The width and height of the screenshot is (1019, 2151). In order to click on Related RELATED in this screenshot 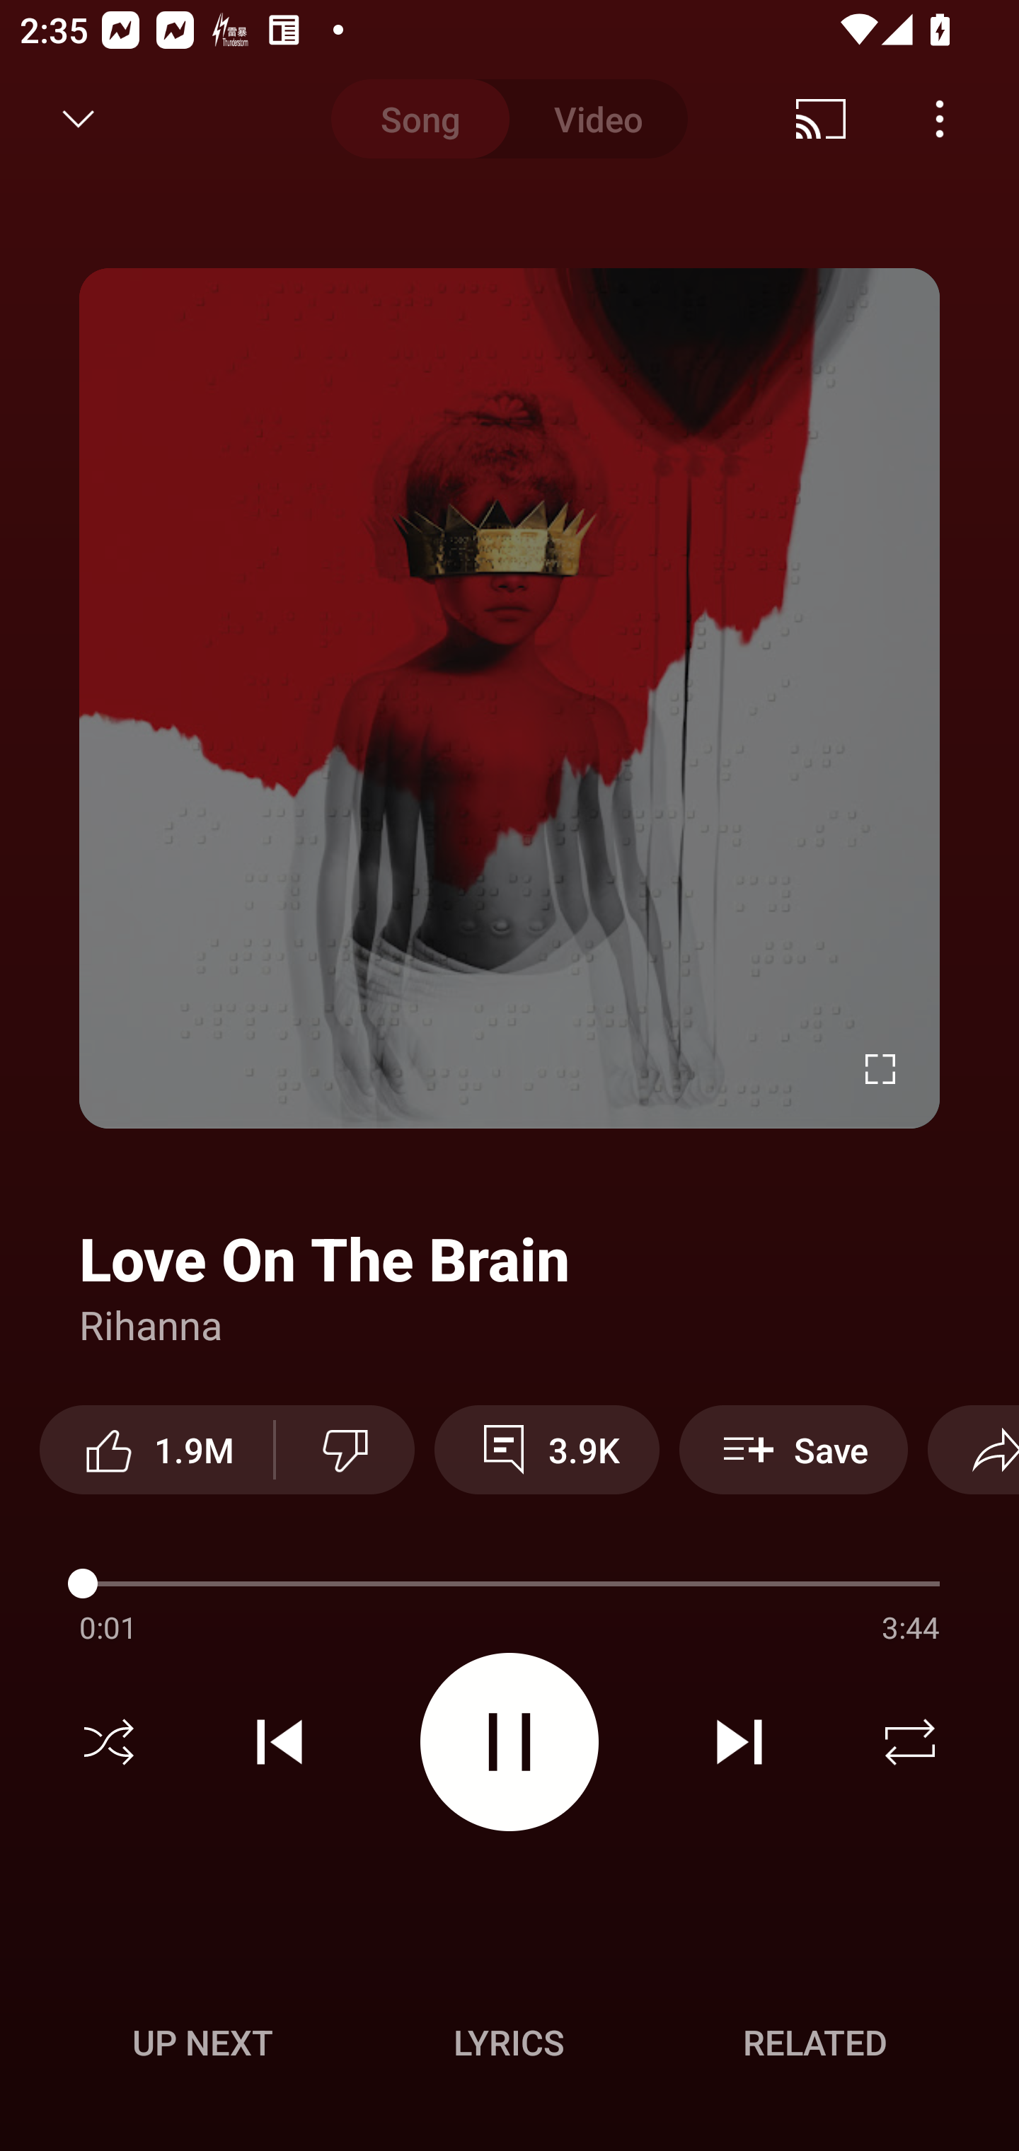, I will do `click(815, 2042)`.